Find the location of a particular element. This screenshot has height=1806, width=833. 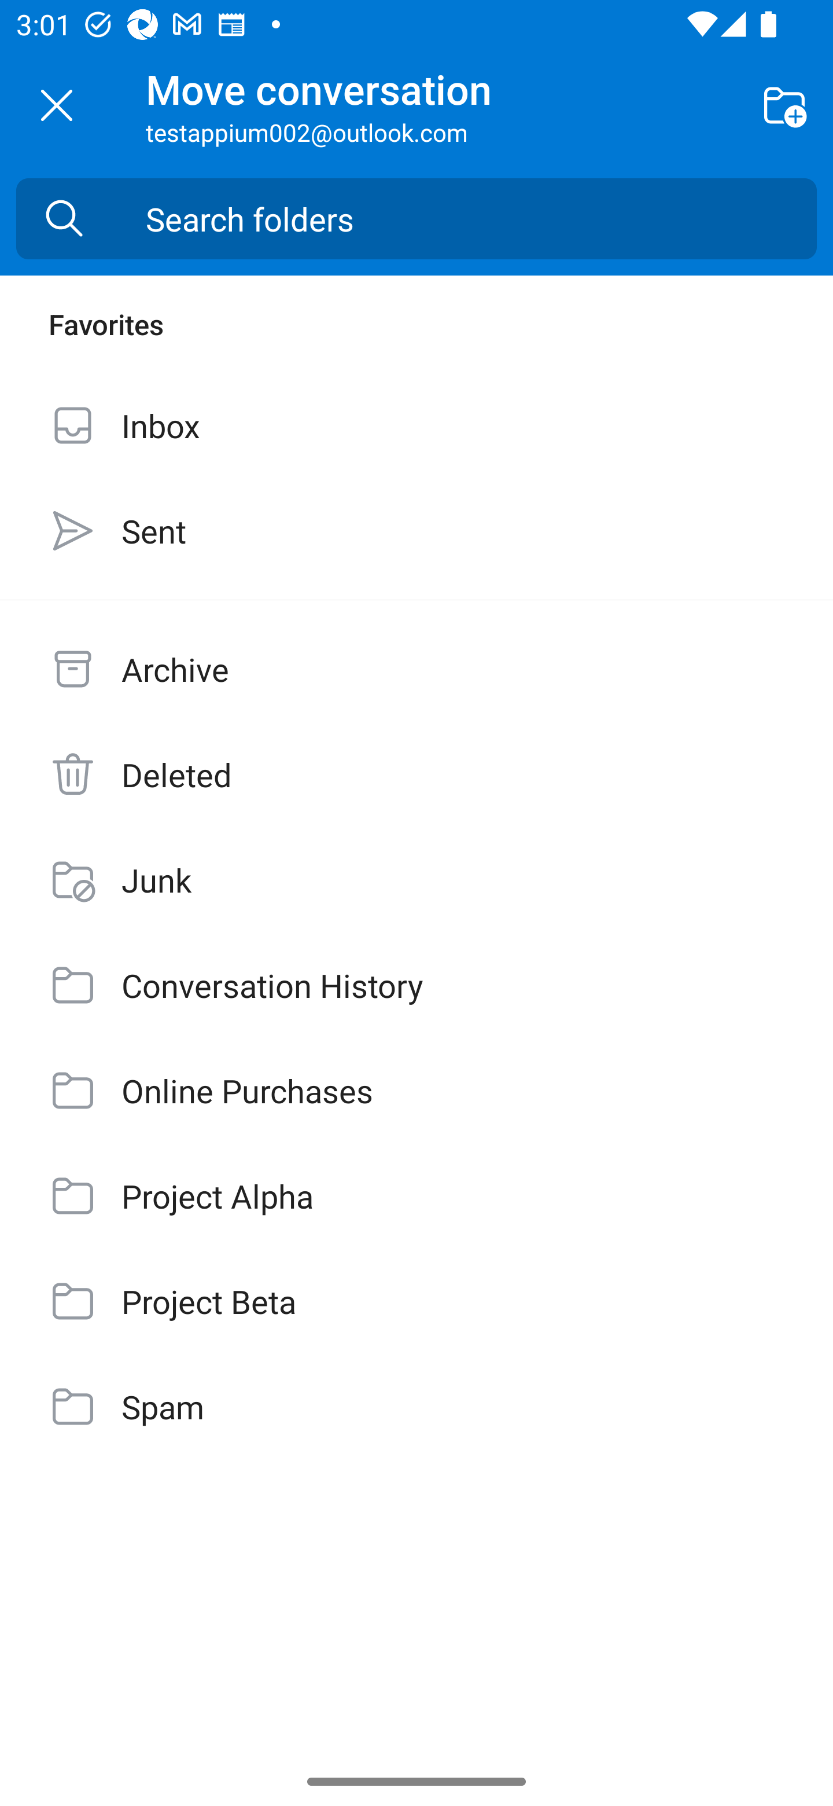

Project Beta is located at coordinates (417, 1301).